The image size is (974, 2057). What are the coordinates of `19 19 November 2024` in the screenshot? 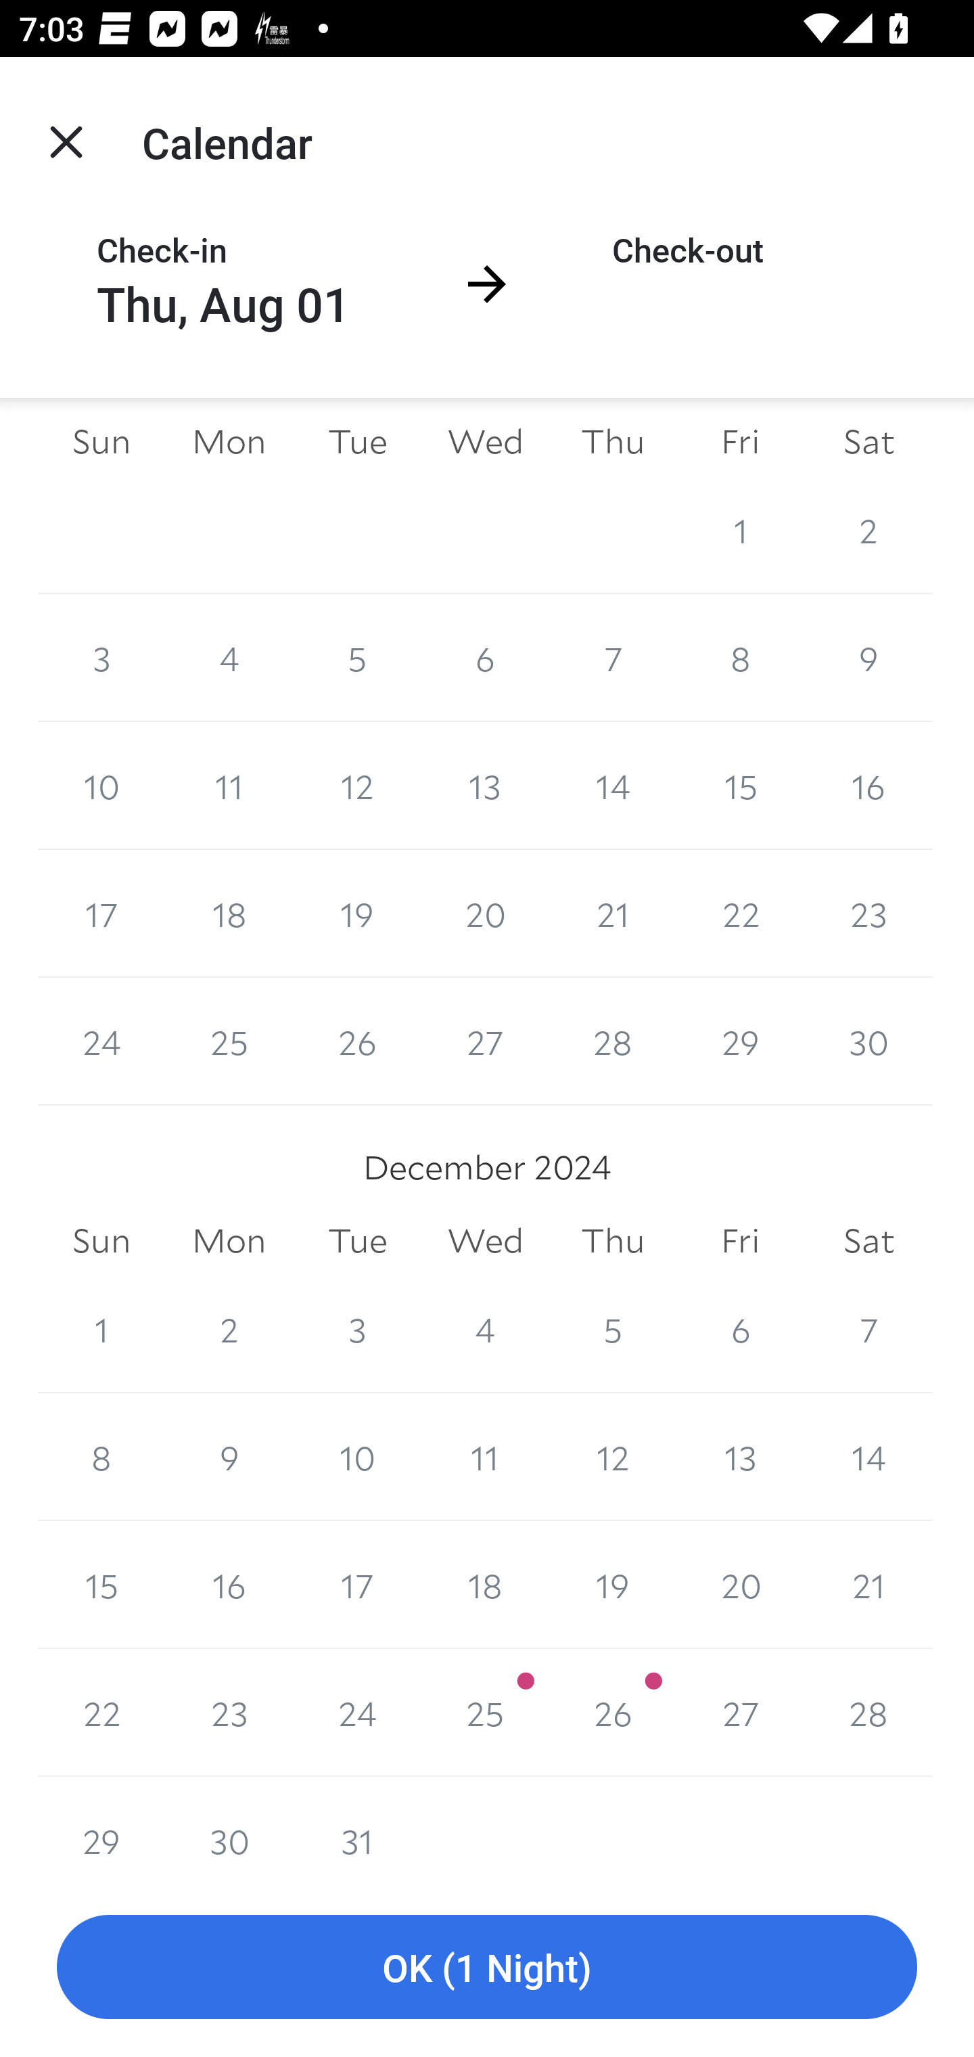 It's located at (357, 913).